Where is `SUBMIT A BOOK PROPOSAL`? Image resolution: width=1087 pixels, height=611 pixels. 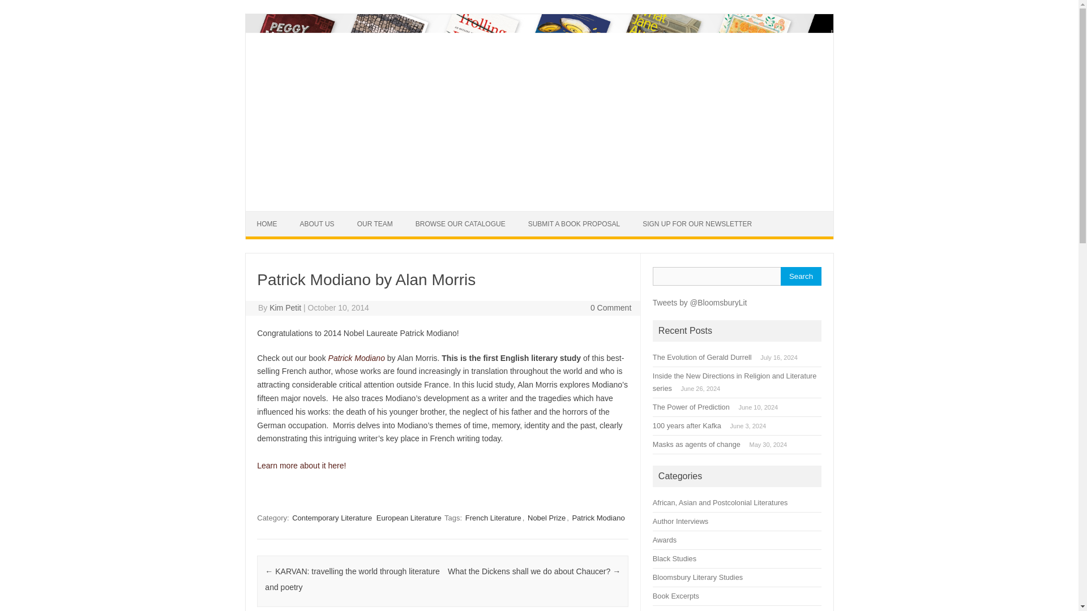
SUBMIT A BOOK PROPOSAL is located at coordinates (574, 223).